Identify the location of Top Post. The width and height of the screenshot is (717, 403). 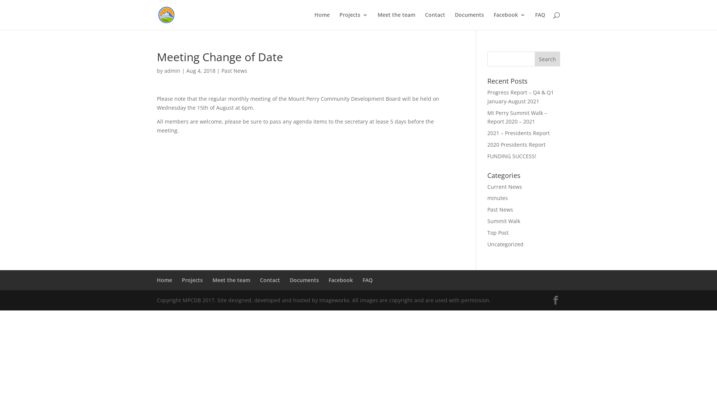
(498, 233).